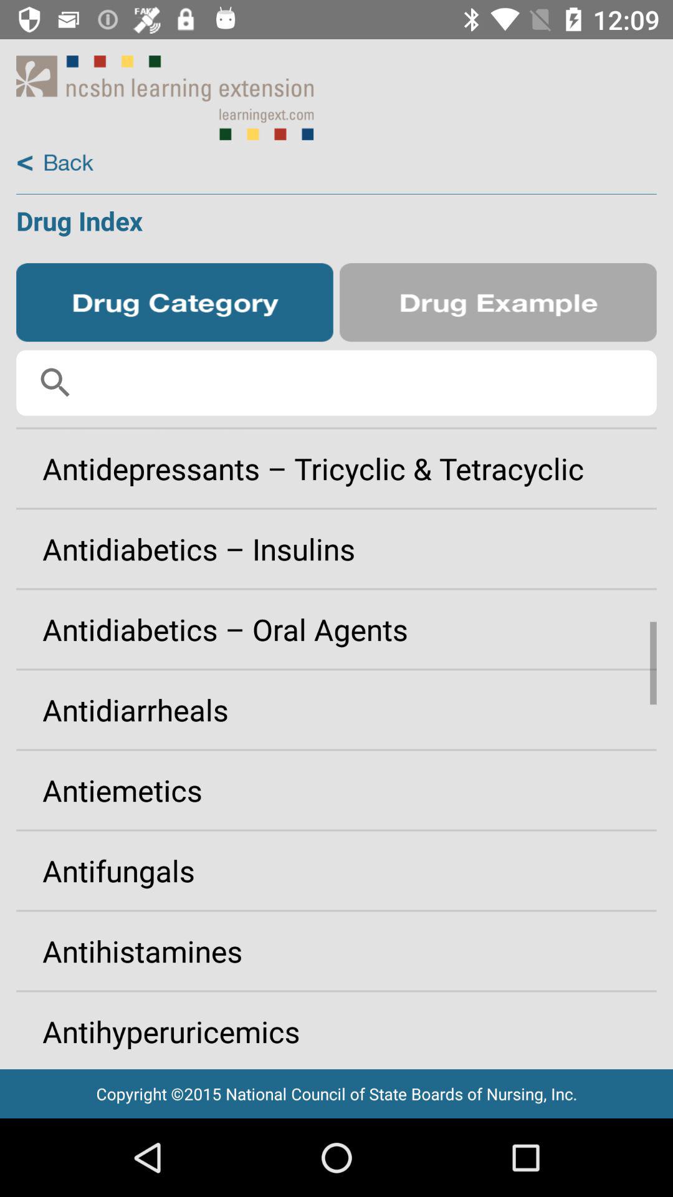 This screenshot has height=1197, width=673. What do you see at coordinates (336, 951) in the screenshot?
I see `choose the antihistamines` at bounding box center [336, 951].